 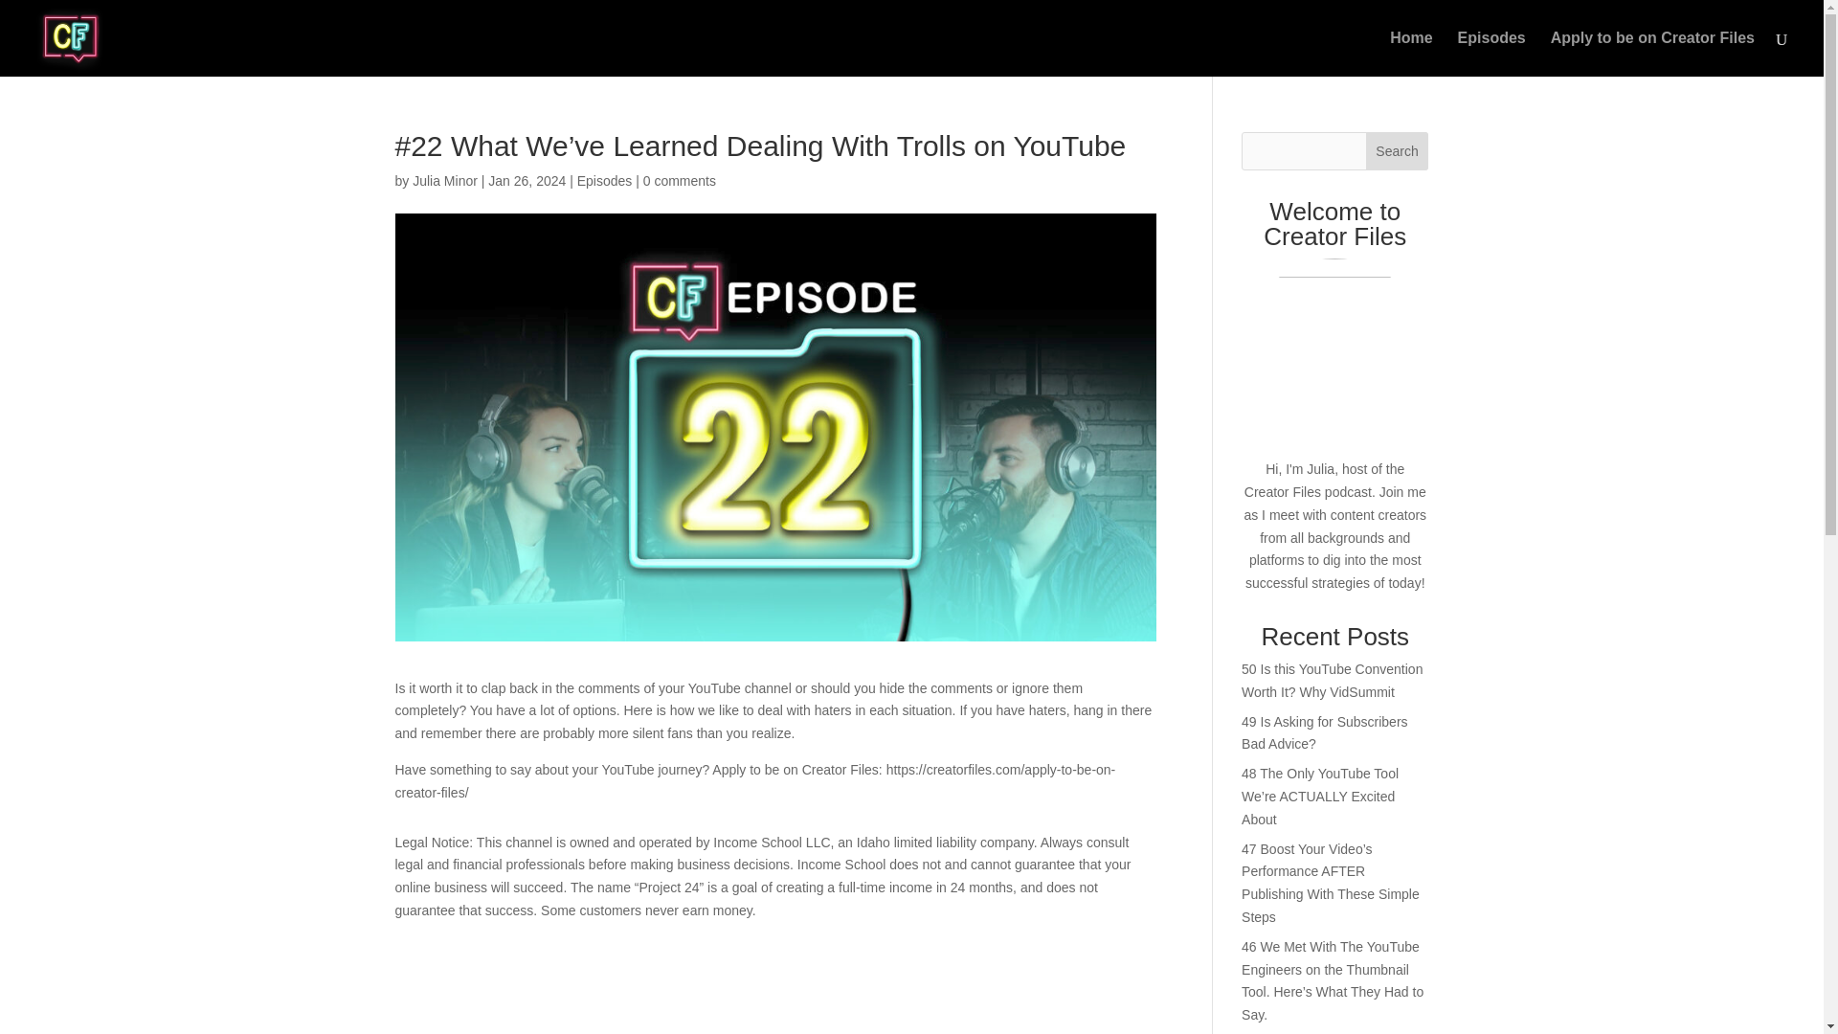 What do you see at coordinates (775, 985) in the screenshot?
I see `Blubrry Podcast Player` at bounding box center [775, 985].